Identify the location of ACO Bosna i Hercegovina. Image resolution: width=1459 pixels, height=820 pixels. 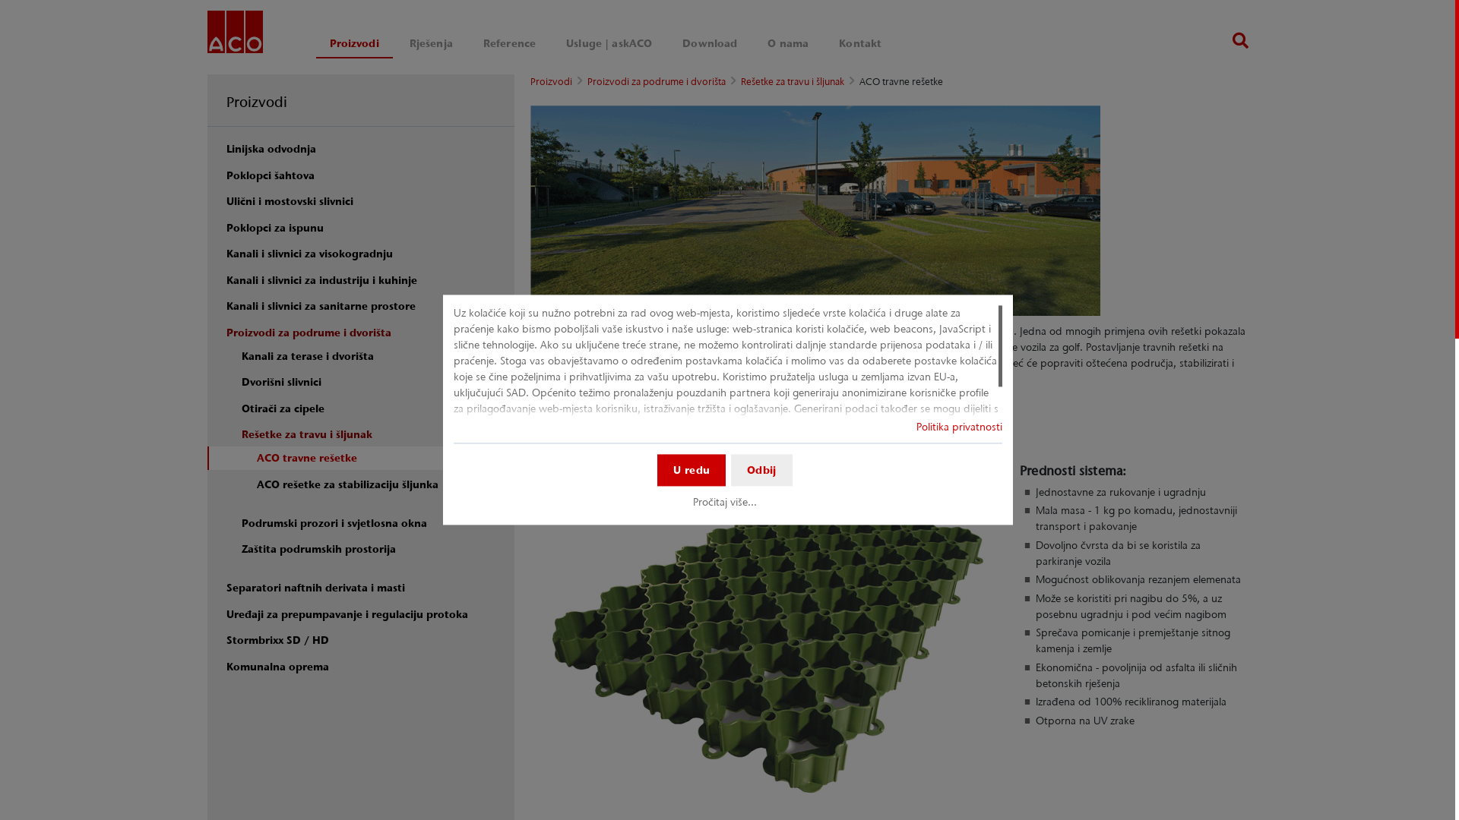
(234, 35).